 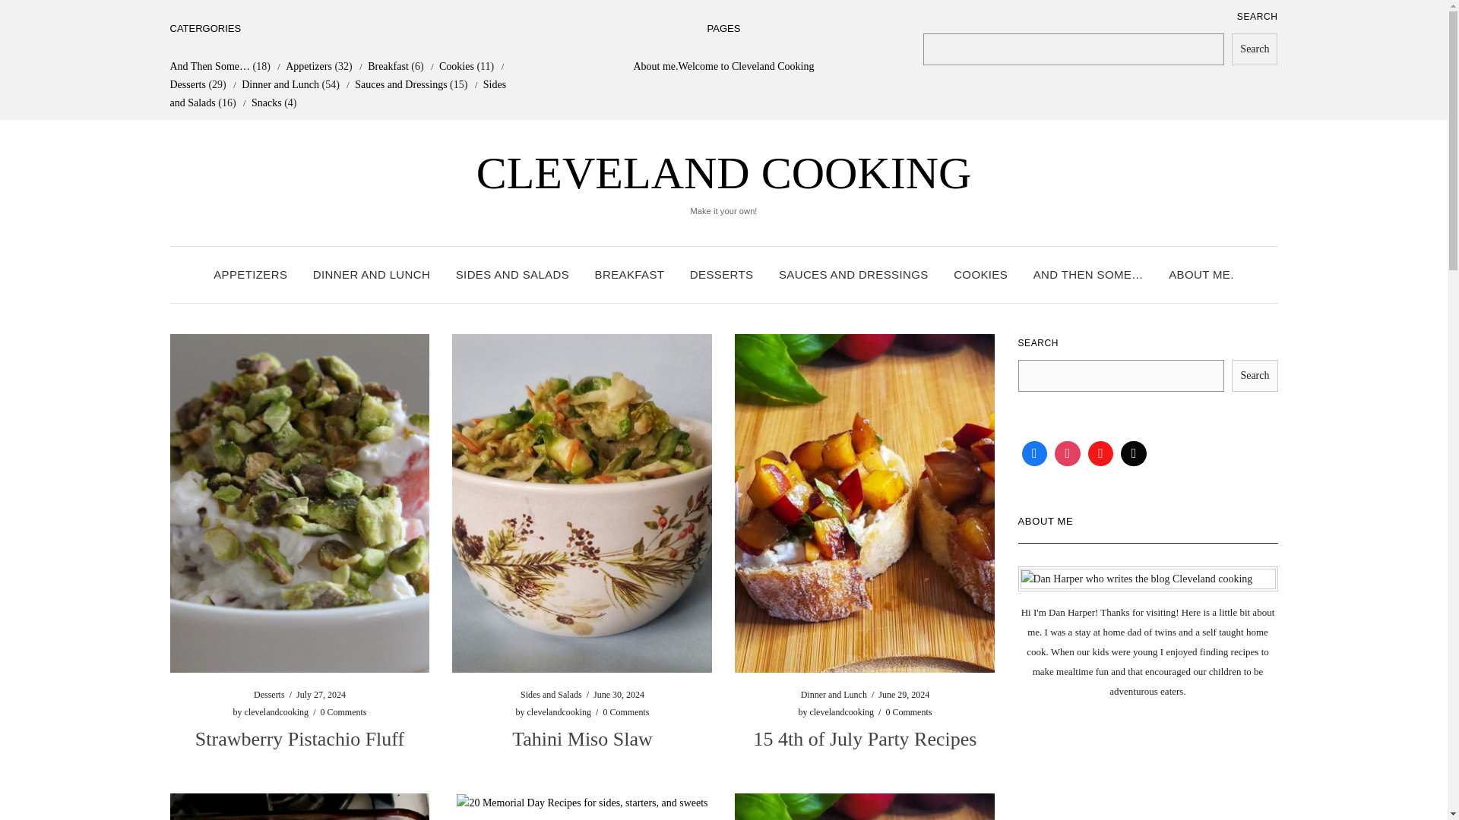 What do you see at coordinates (269, 695) in the screenshot?
I see `Desserts` at bounding box center [269, 695].